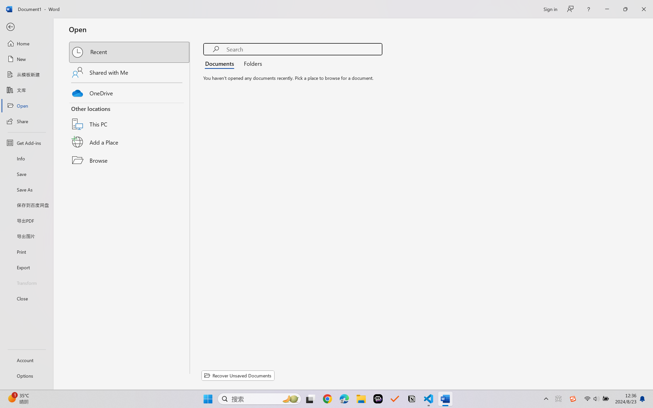 The width and height of the screenshot is (653, 408). What do you see at coordinates (27, 158) in the screenshot?
I see `Info` at bounding box center [27, 158].